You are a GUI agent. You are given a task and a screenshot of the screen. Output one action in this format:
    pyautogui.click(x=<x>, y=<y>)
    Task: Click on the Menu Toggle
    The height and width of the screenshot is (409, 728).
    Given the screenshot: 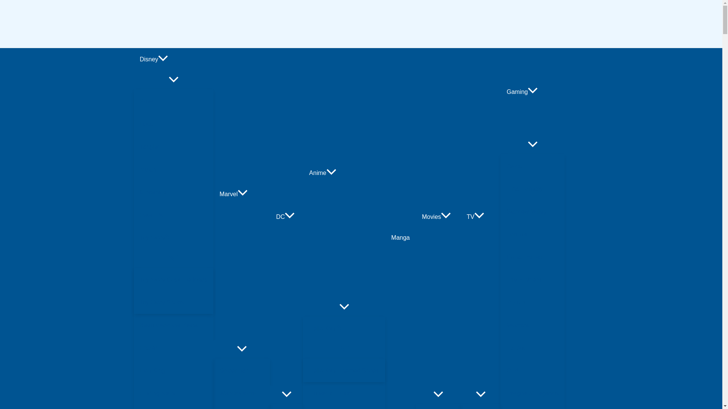 What is the action you would take?
    pyautogui.click(x=242, y=349)
    